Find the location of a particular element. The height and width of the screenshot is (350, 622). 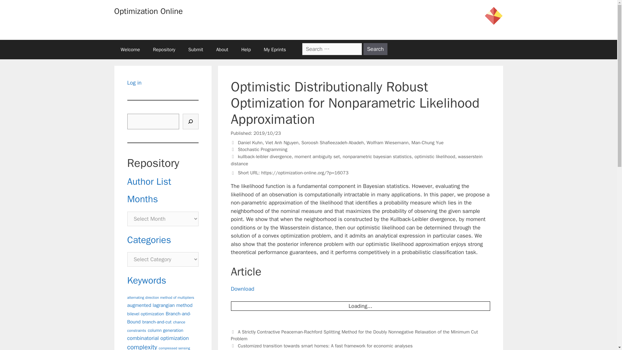

wasserstein distance is located at coordinates (356, 160).